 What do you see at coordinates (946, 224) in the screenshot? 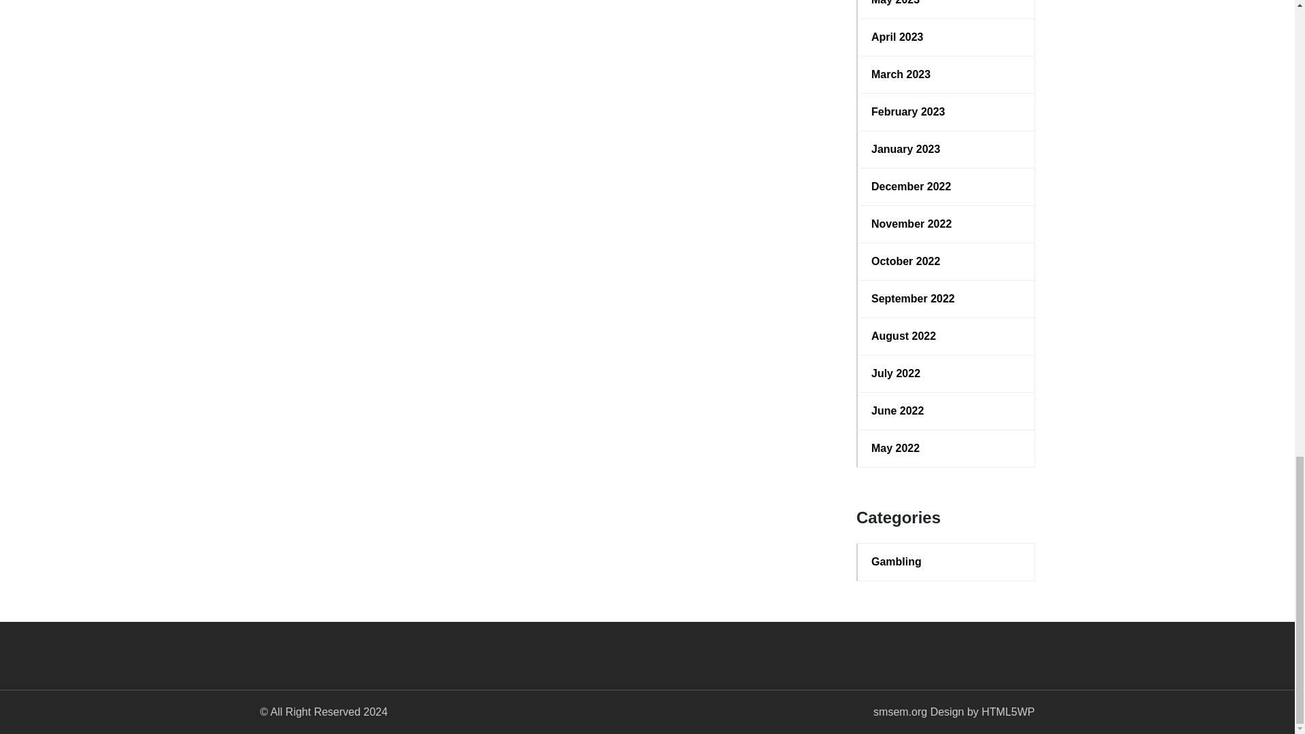
I see `November 2022` at bounding box center [946, 224].